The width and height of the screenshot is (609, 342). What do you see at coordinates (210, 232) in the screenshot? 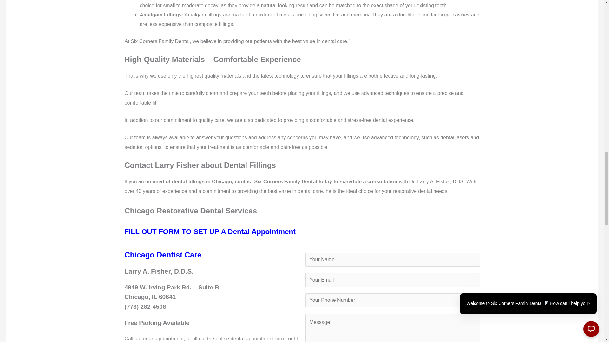
I see `Set Appointment` at bounding box center [210, 232].